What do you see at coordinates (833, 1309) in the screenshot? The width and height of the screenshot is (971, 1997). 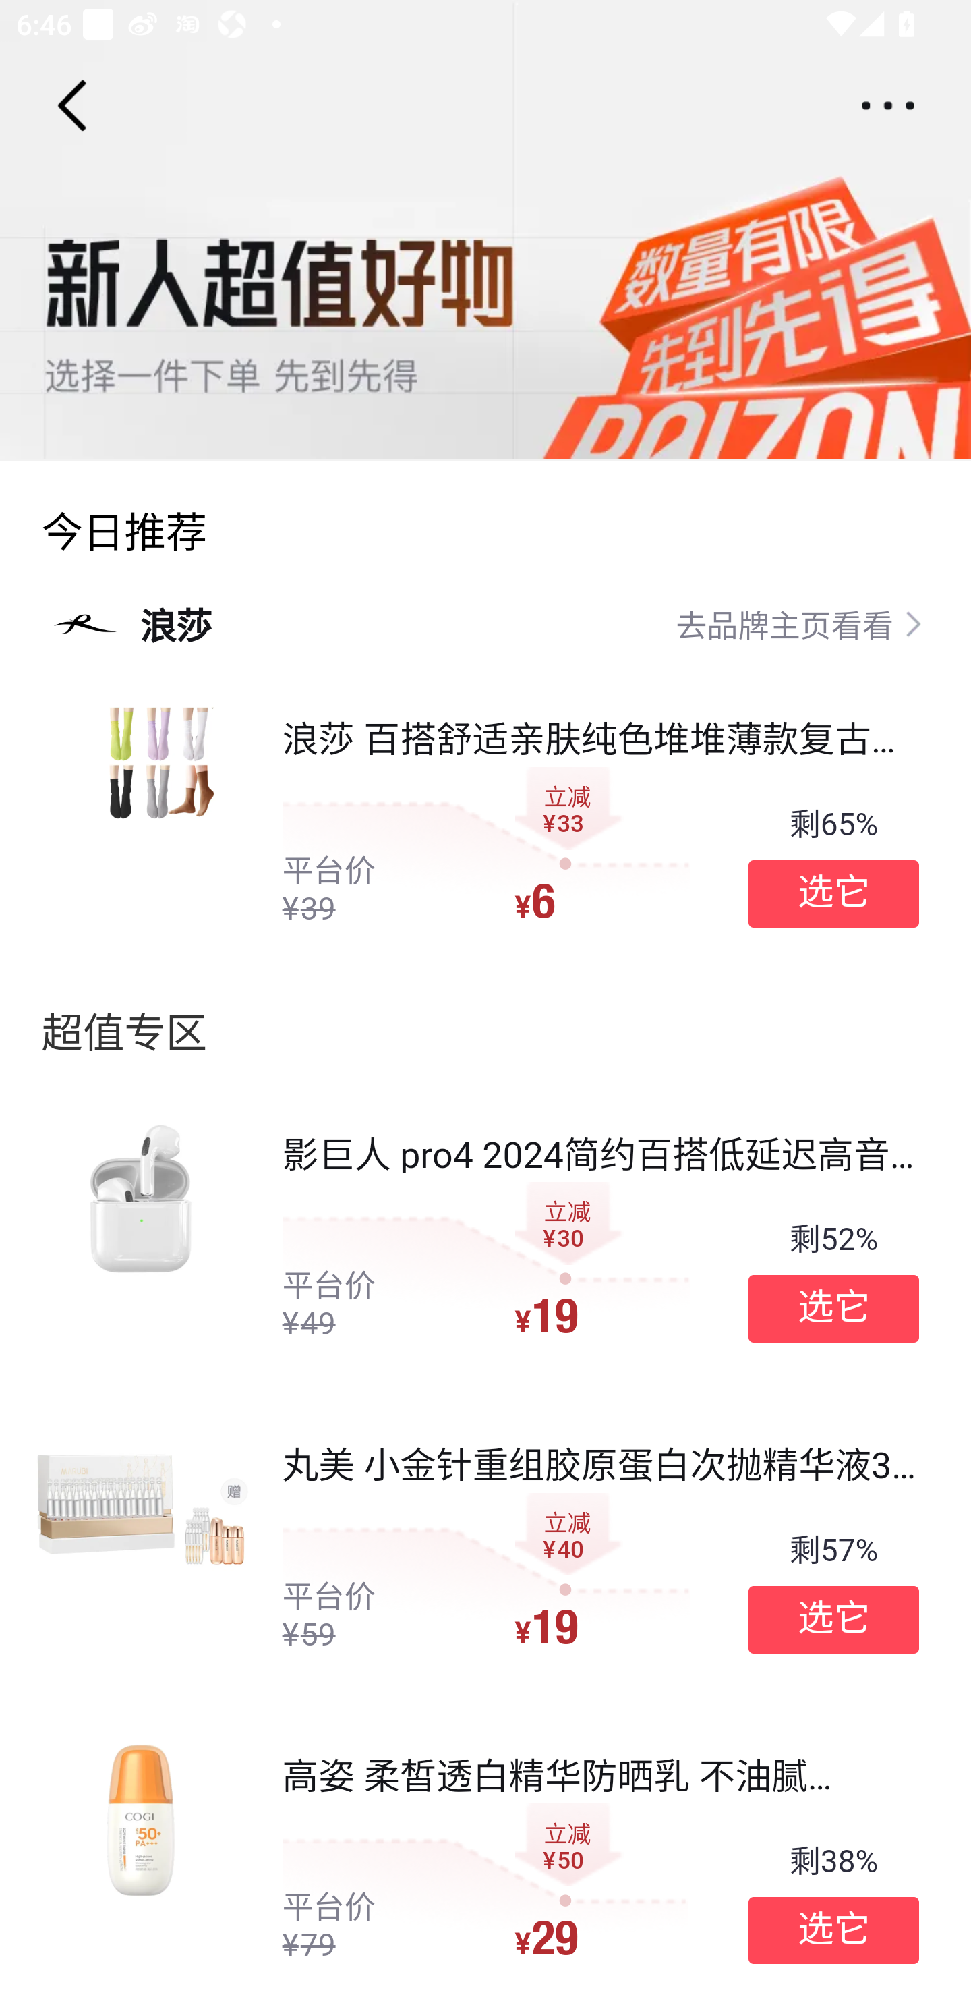 I see `选它` at bounding box center [833, 1309].